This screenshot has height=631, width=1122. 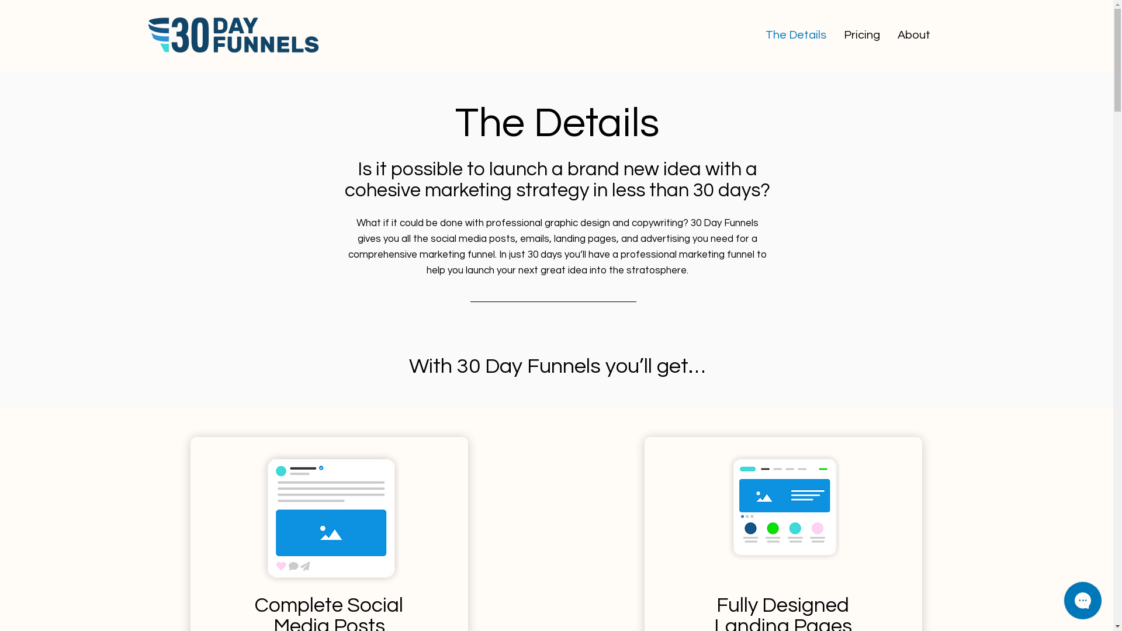 I want to click on About, so click(x=914, y=35).